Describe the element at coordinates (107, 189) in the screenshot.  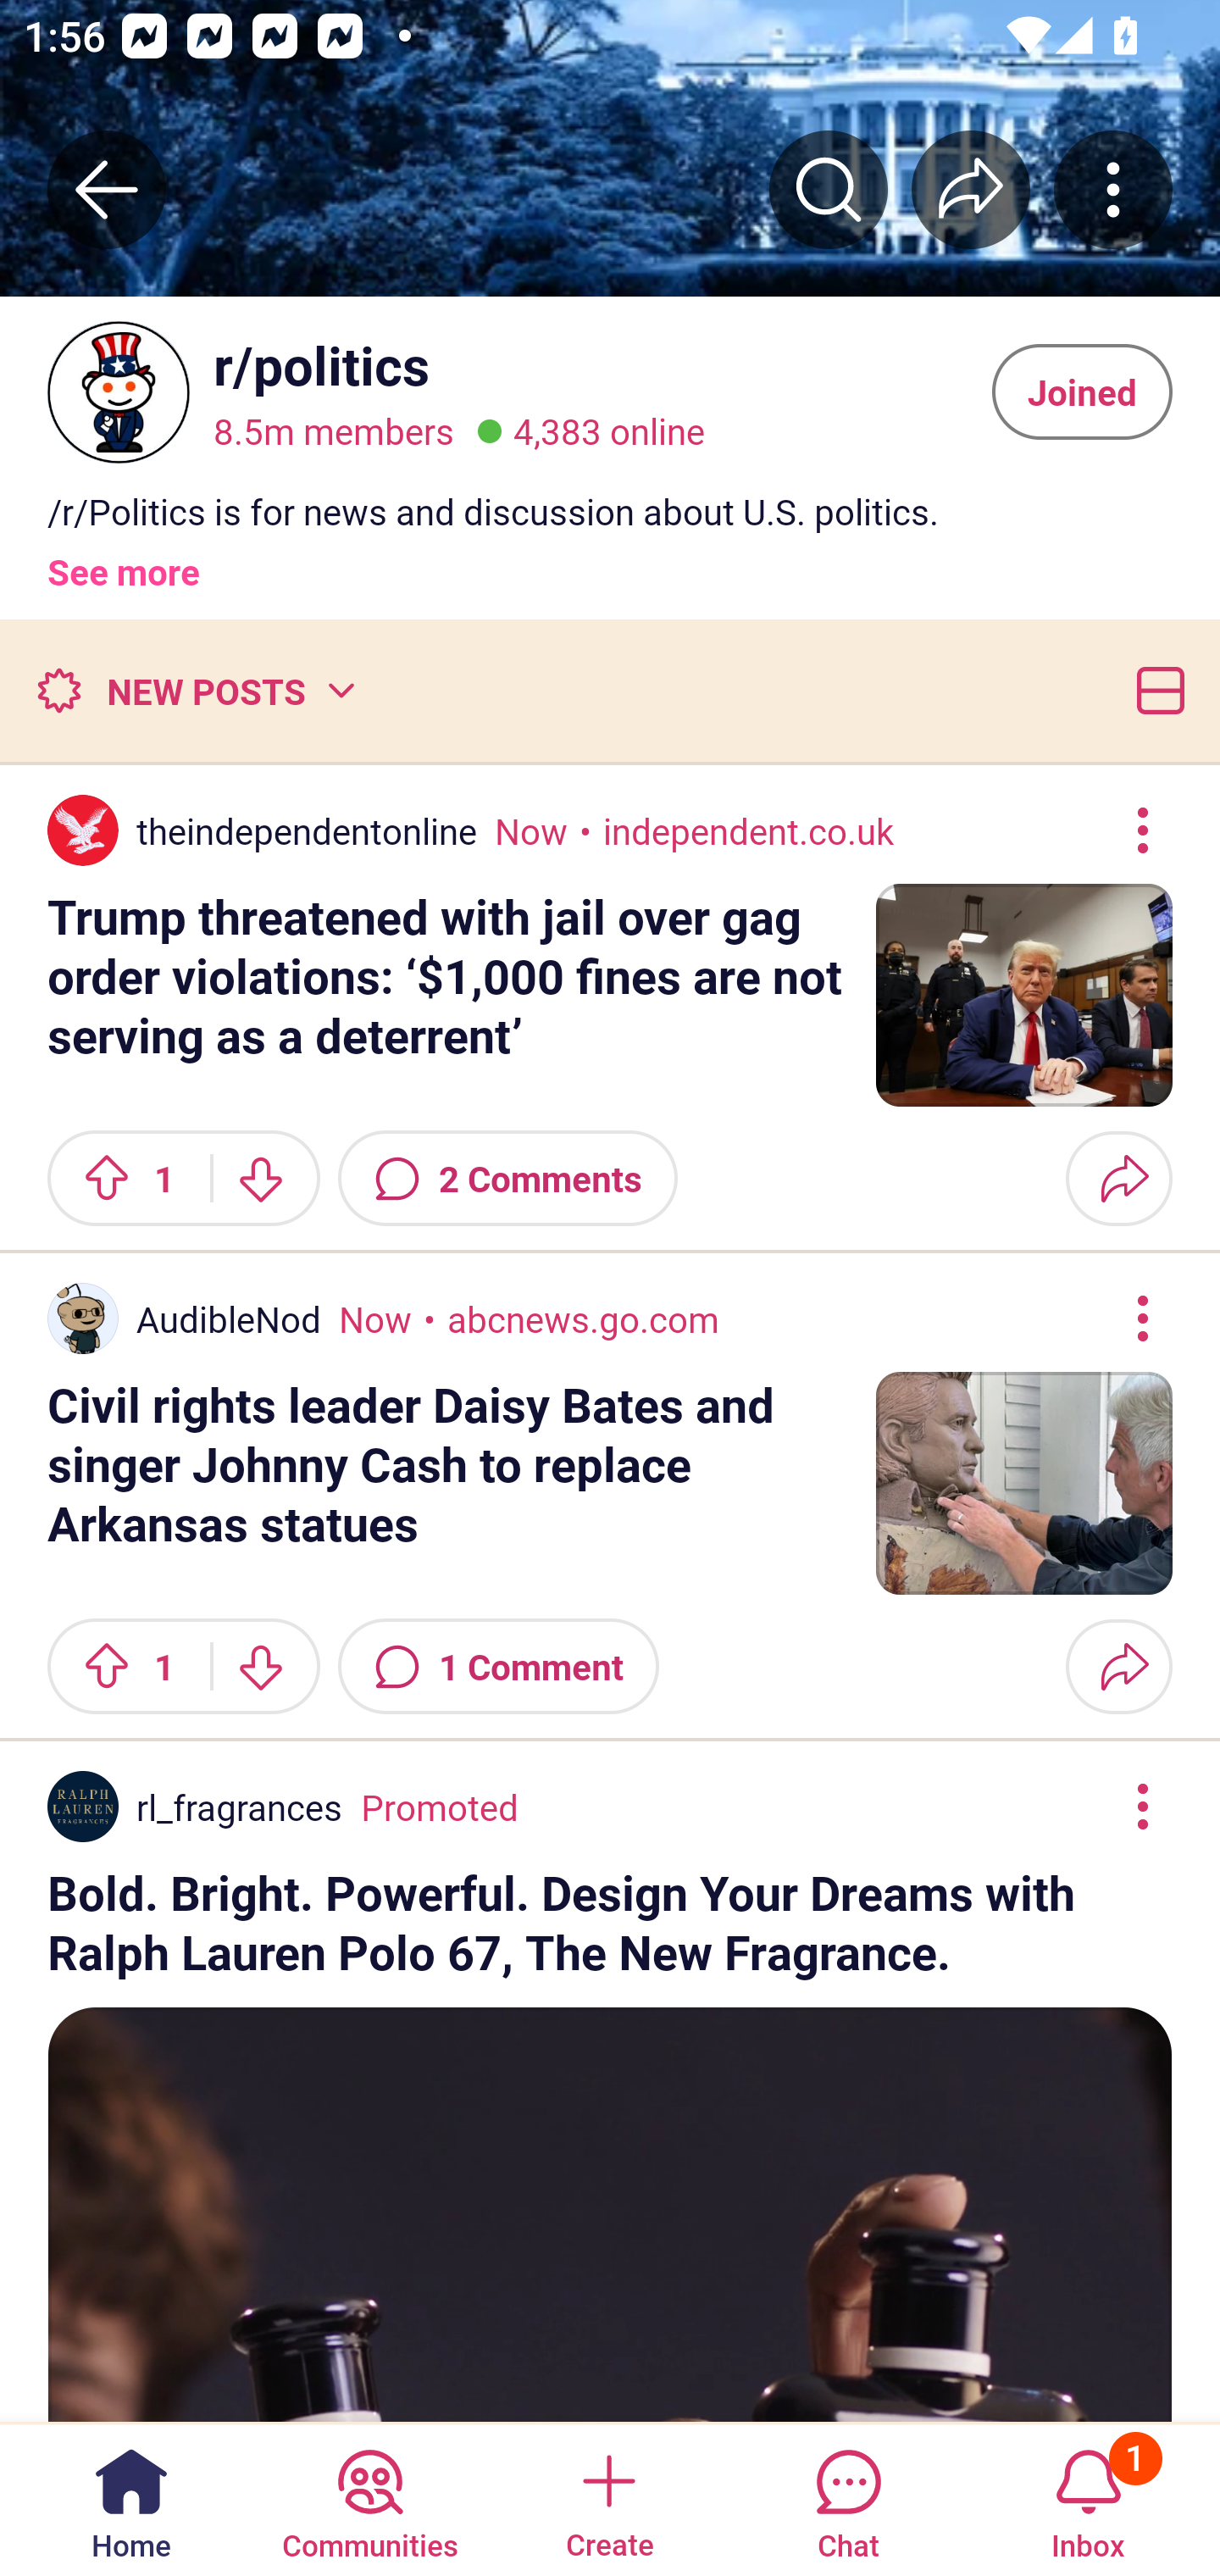
I see `Back` at that location.